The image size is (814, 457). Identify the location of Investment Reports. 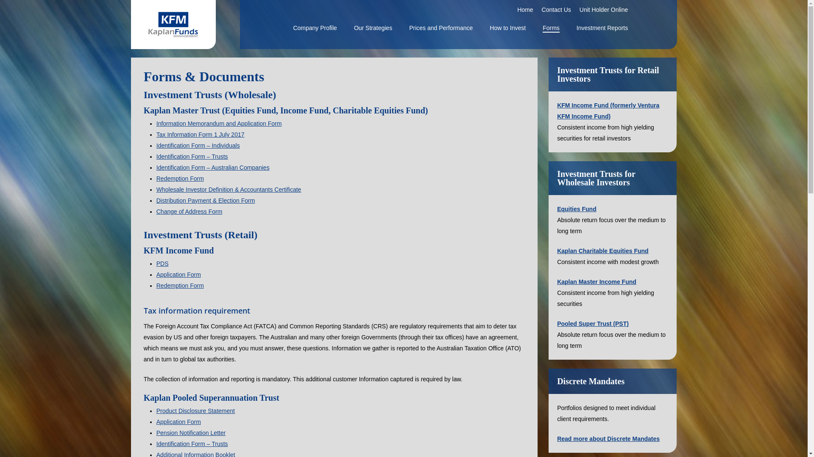
(602, 28).